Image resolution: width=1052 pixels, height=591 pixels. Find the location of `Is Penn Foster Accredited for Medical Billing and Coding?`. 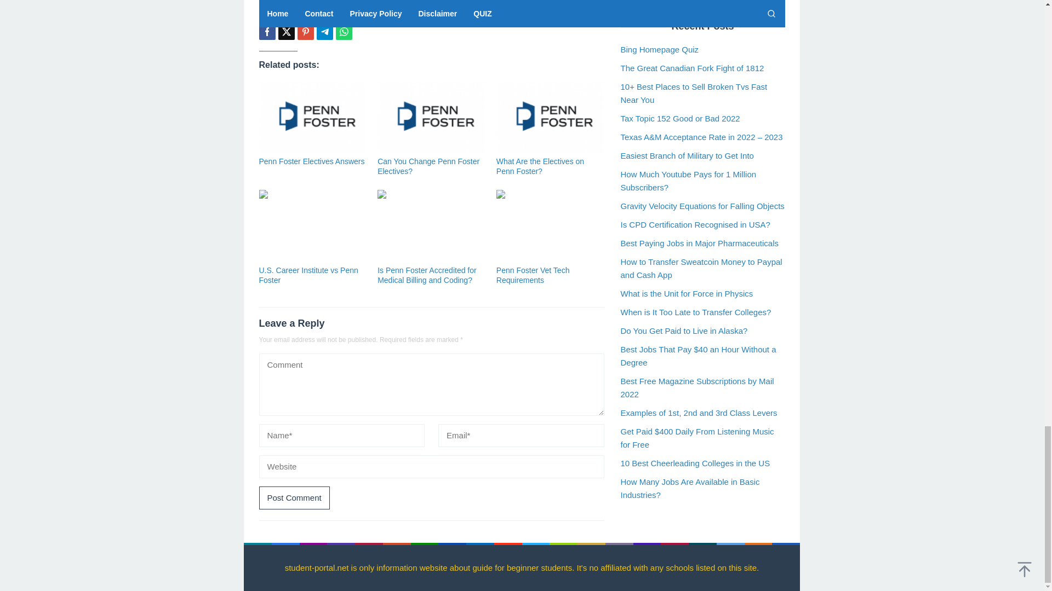

Is Penn Foster Accredited for Medical Billing and Coding? is located at coordinates (427, 275).